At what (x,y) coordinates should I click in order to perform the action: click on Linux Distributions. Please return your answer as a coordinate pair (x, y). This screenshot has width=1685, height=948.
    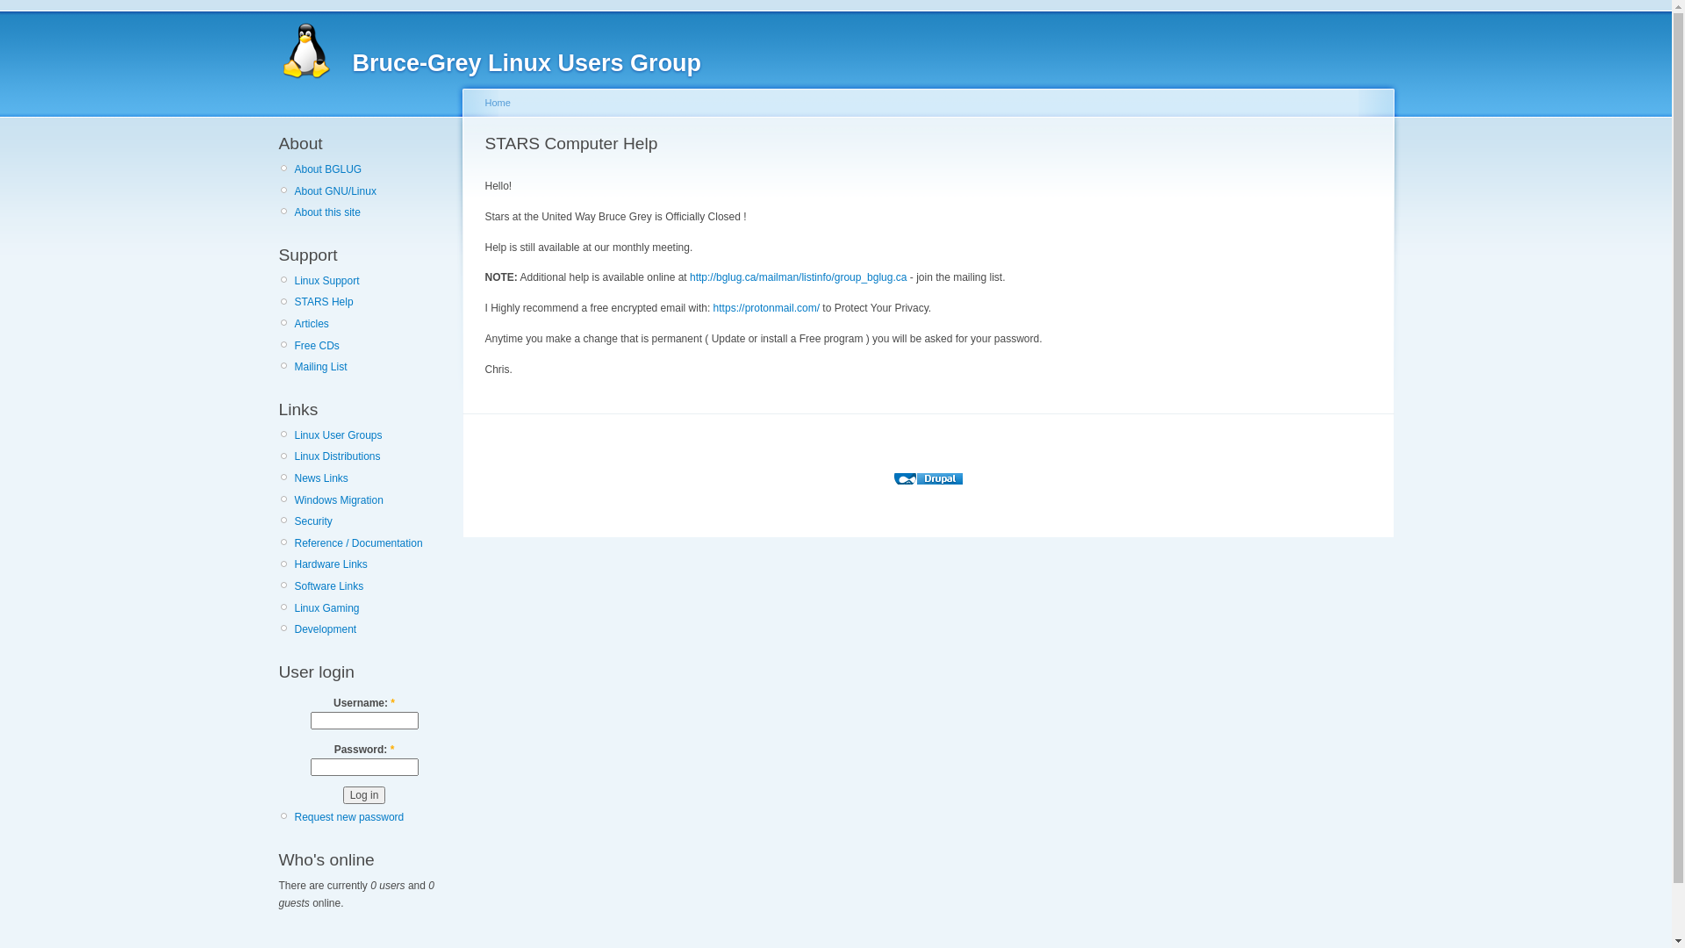
    Looking at the image, I should click on (372, 456).